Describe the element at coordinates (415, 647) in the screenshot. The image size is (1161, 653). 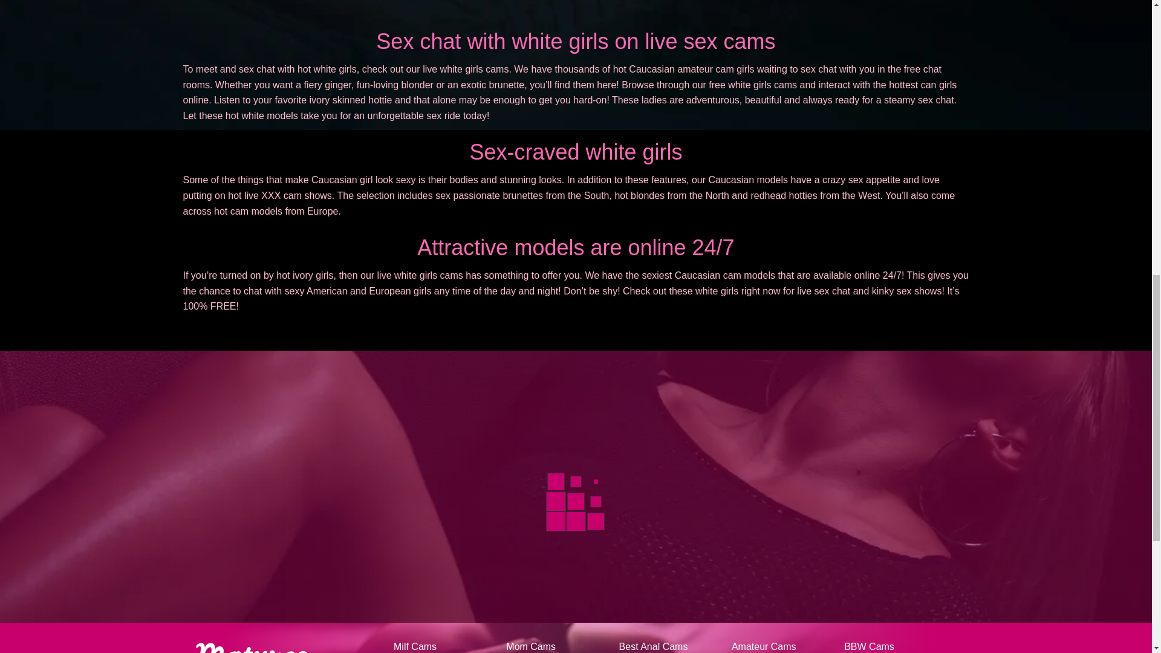
I see `Milf Cams` at that location.